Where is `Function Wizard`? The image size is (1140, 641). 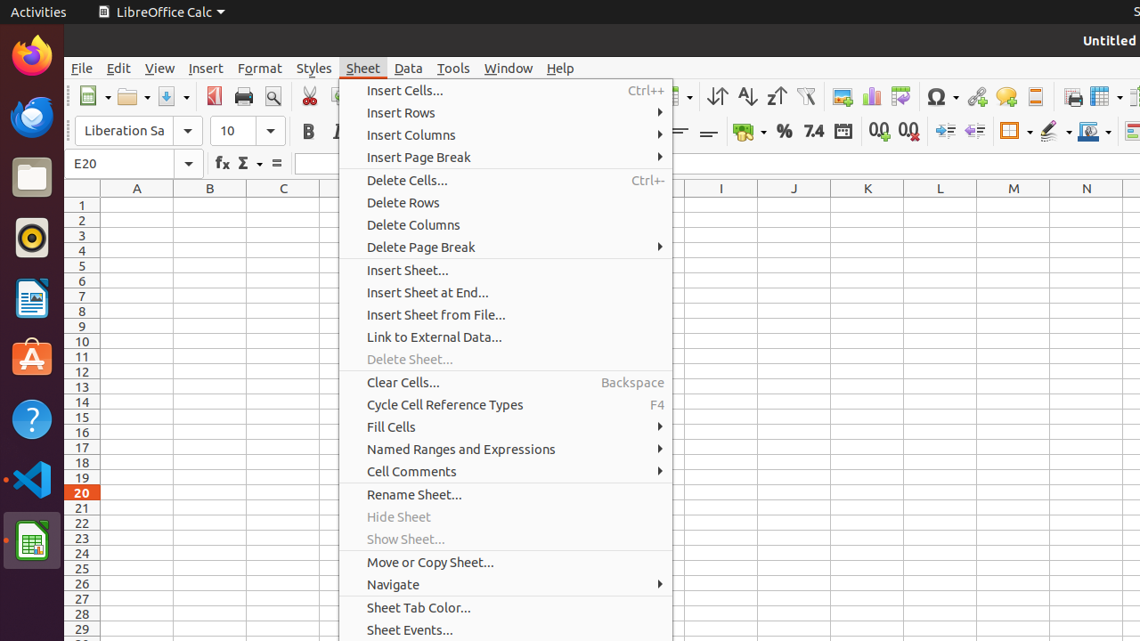
Function Wizard is located at coordinates (223, 164).